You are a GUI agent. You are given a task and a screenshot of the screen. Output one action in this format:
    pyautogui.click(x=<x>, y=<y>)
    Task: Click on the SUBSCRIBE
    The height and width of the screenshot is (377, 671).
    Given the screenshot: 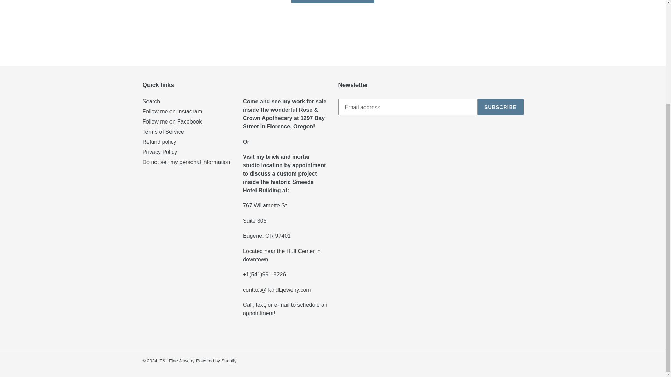 What is the action you would take?
    pyautogui.click(x=500, y=107)
    